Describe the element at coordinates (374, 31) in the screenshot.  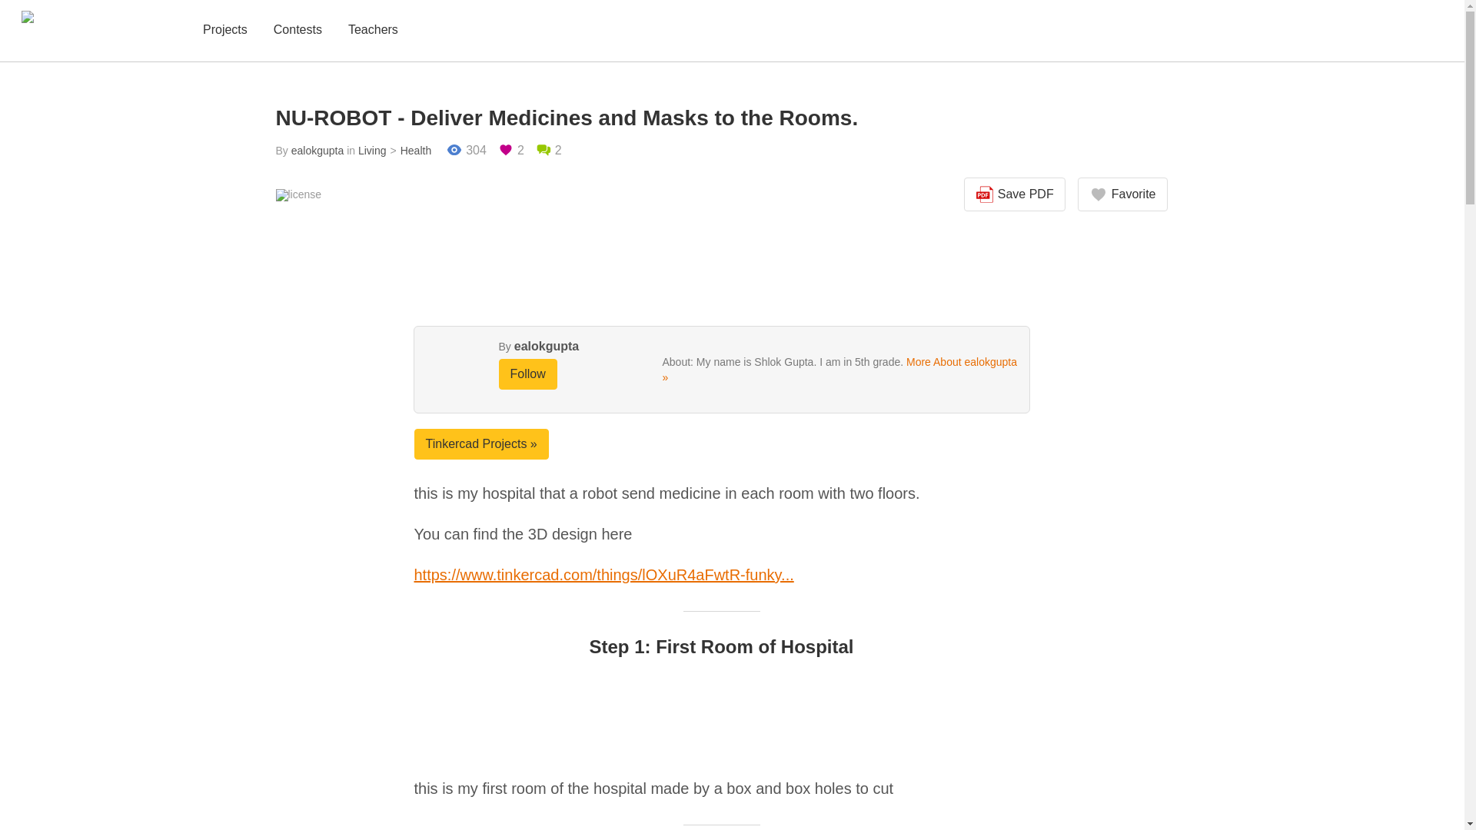
I see `Teachers` at that location.